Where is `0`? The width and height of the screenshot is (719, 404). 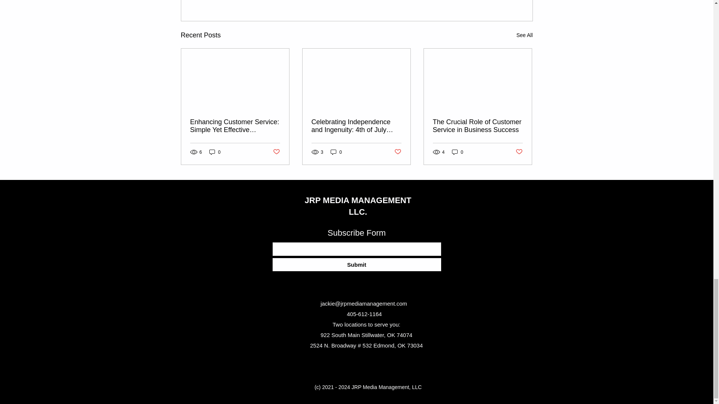
0 is located at coordinates (215, 152).